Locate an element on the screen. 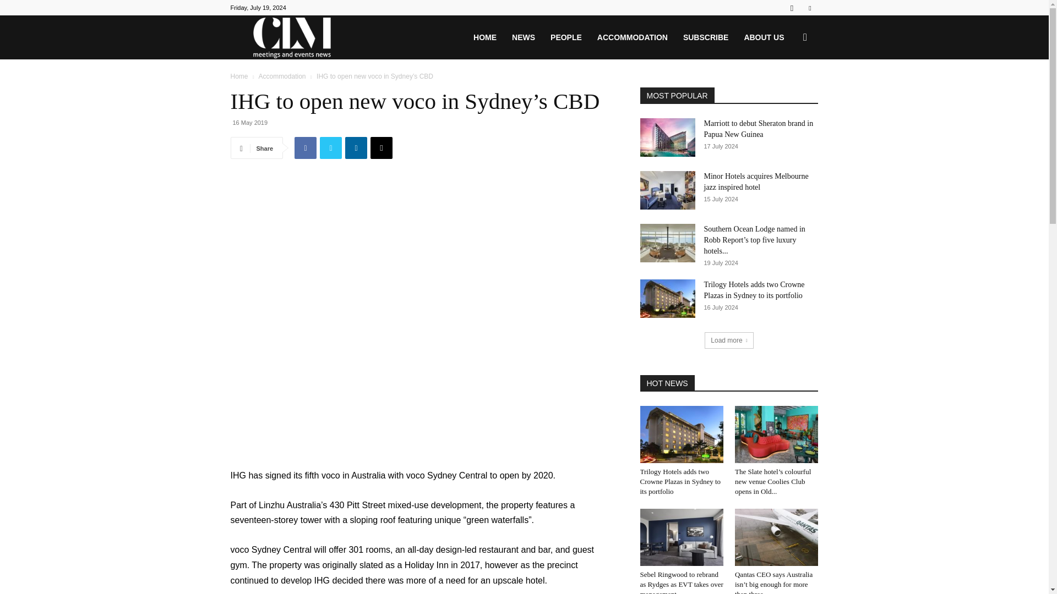  Twitter is located at coordinates (809, 8).